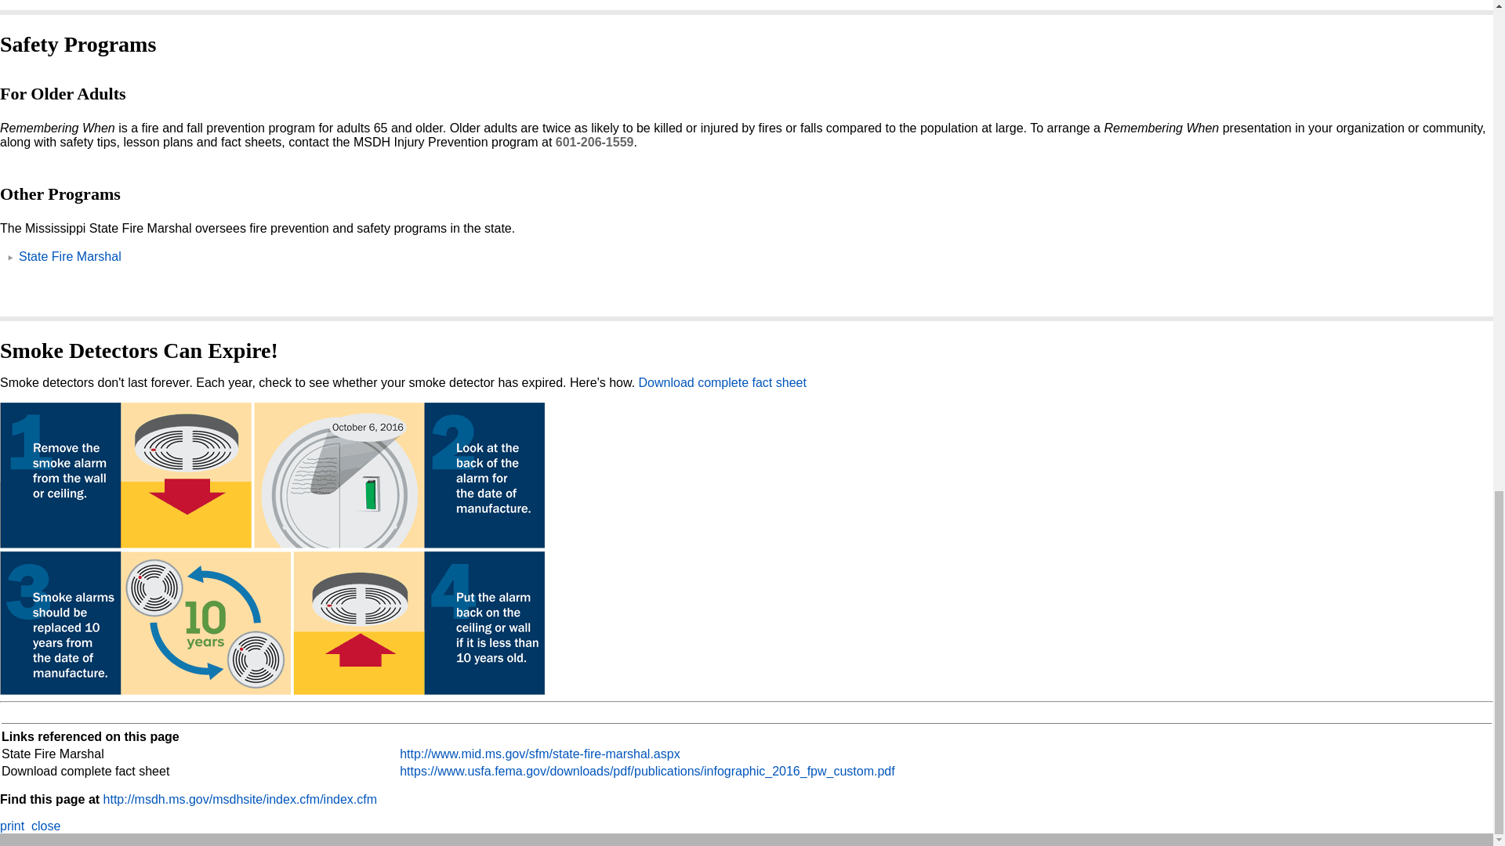  I want to click on State Fire Marshal, so click(70, 255).